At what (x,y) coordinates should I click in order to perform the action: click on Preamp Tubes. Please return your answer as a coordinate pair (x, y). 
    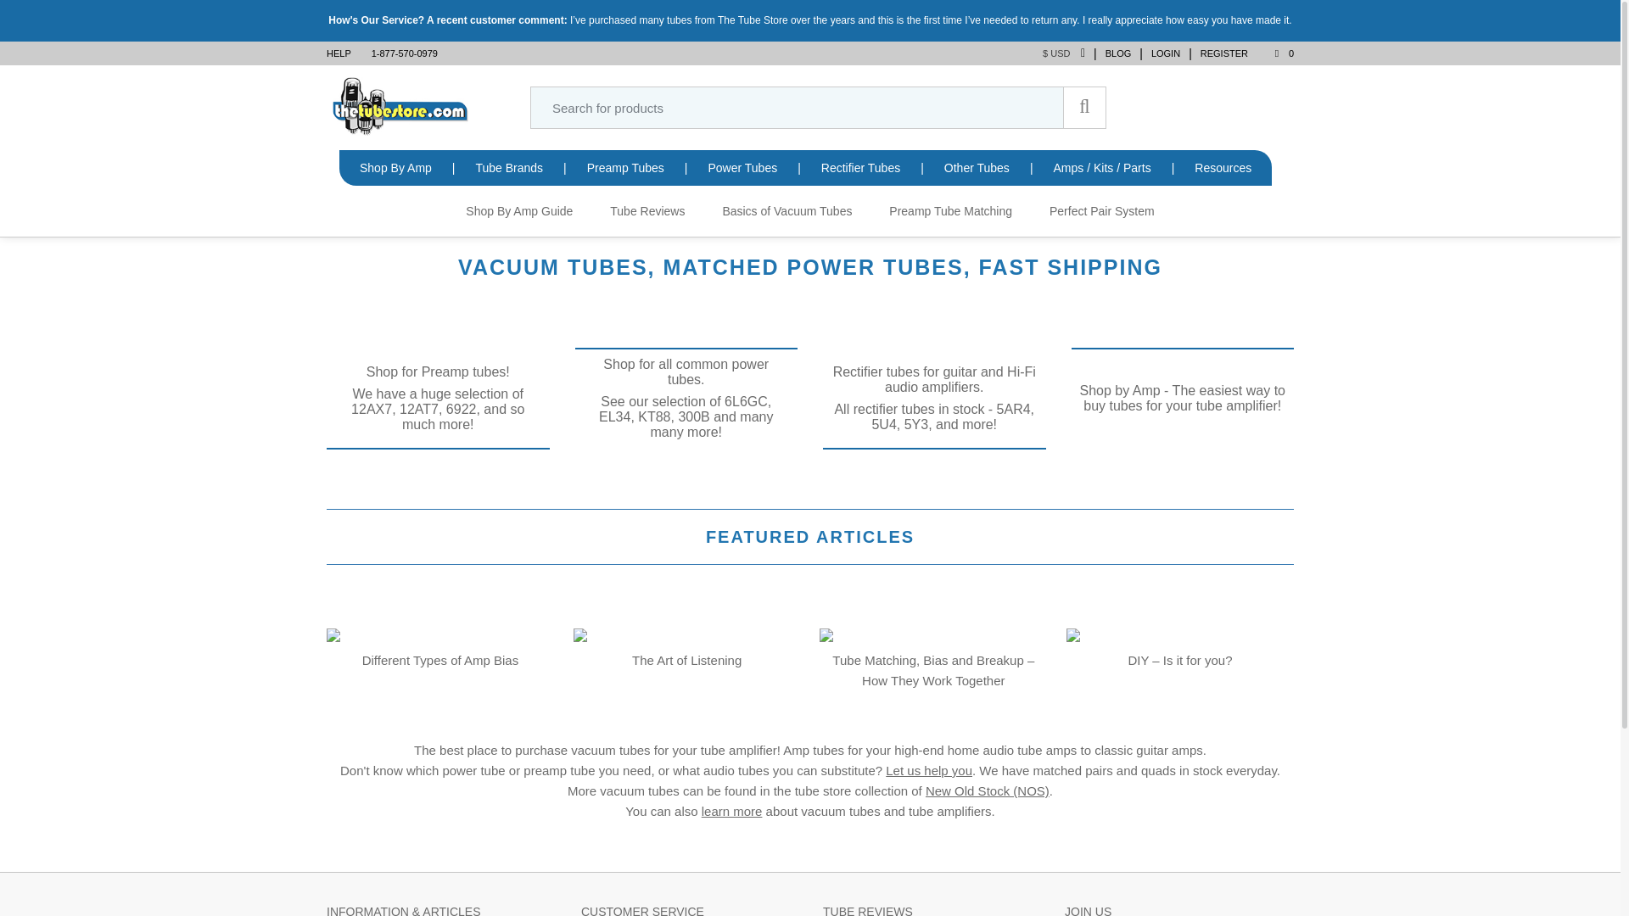
    Looking at the image, I should click on (625, 168).